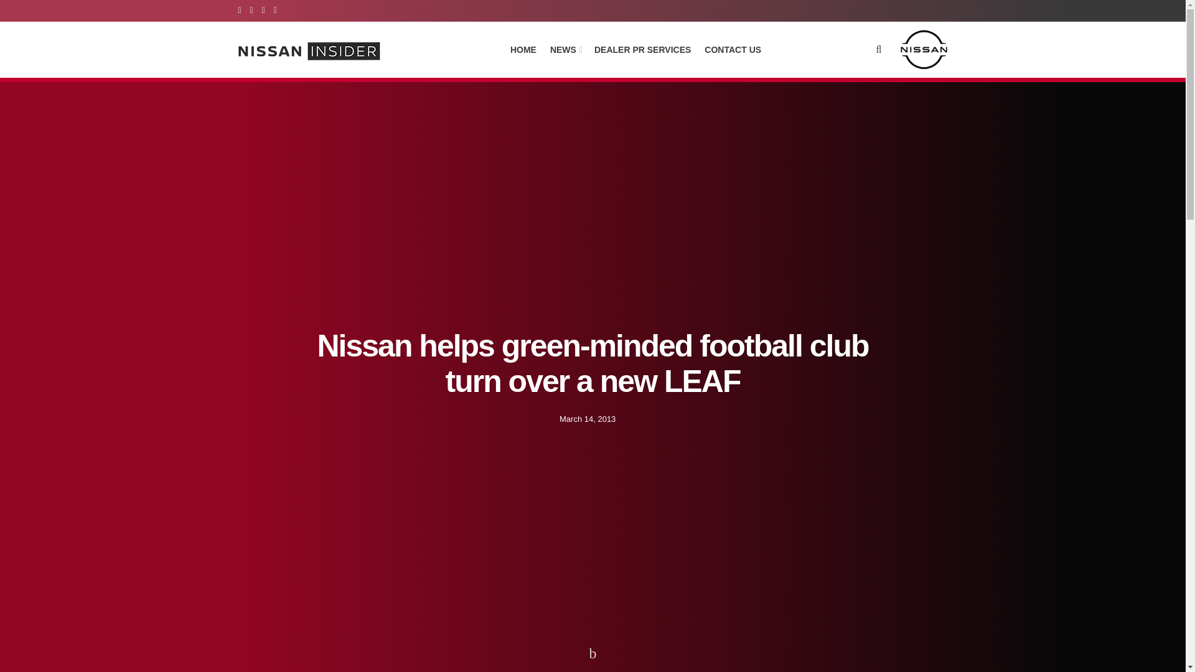 The height and width of the screenshot is (672, 1195). What do you see at coordinates (523, 49) in the screenshot?
I see `HOME` at bounding box center [523, 49].